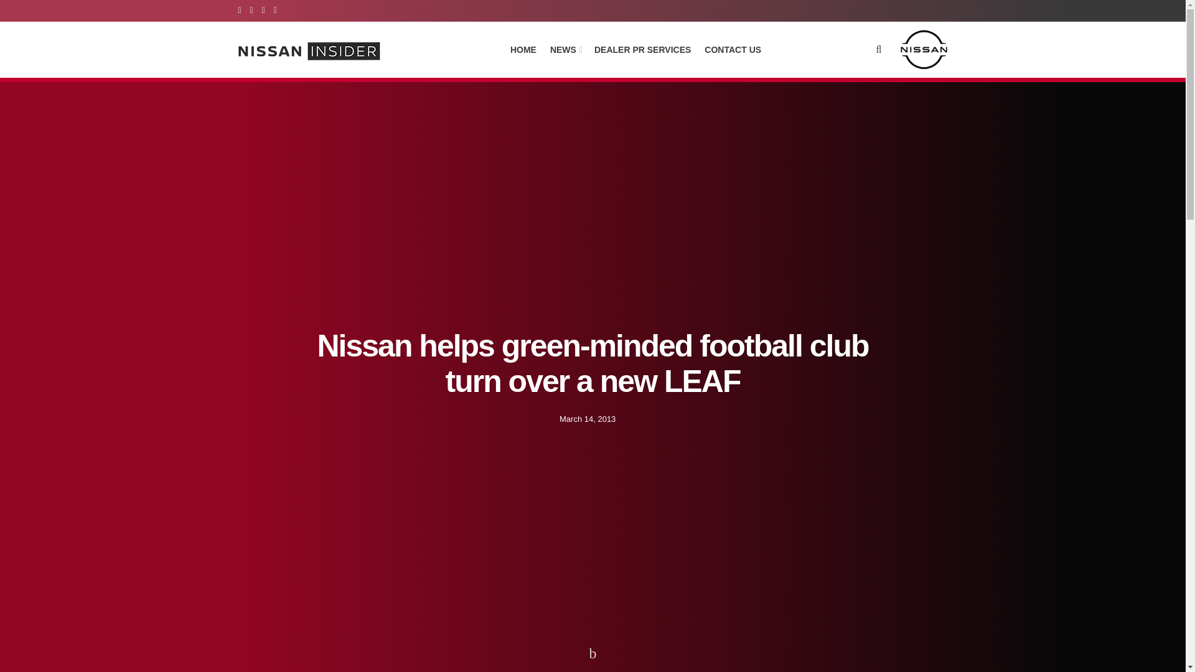 The height and width of the screenshot is (672, 1195). What do you see at coordinates (523, 49) in the screenshot?
I see `HOME` at bounding box center [523, 49].